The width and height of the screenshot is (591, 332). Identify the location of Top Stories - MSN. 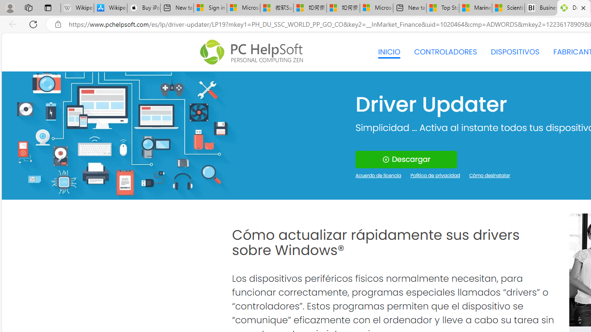
(443, 8).